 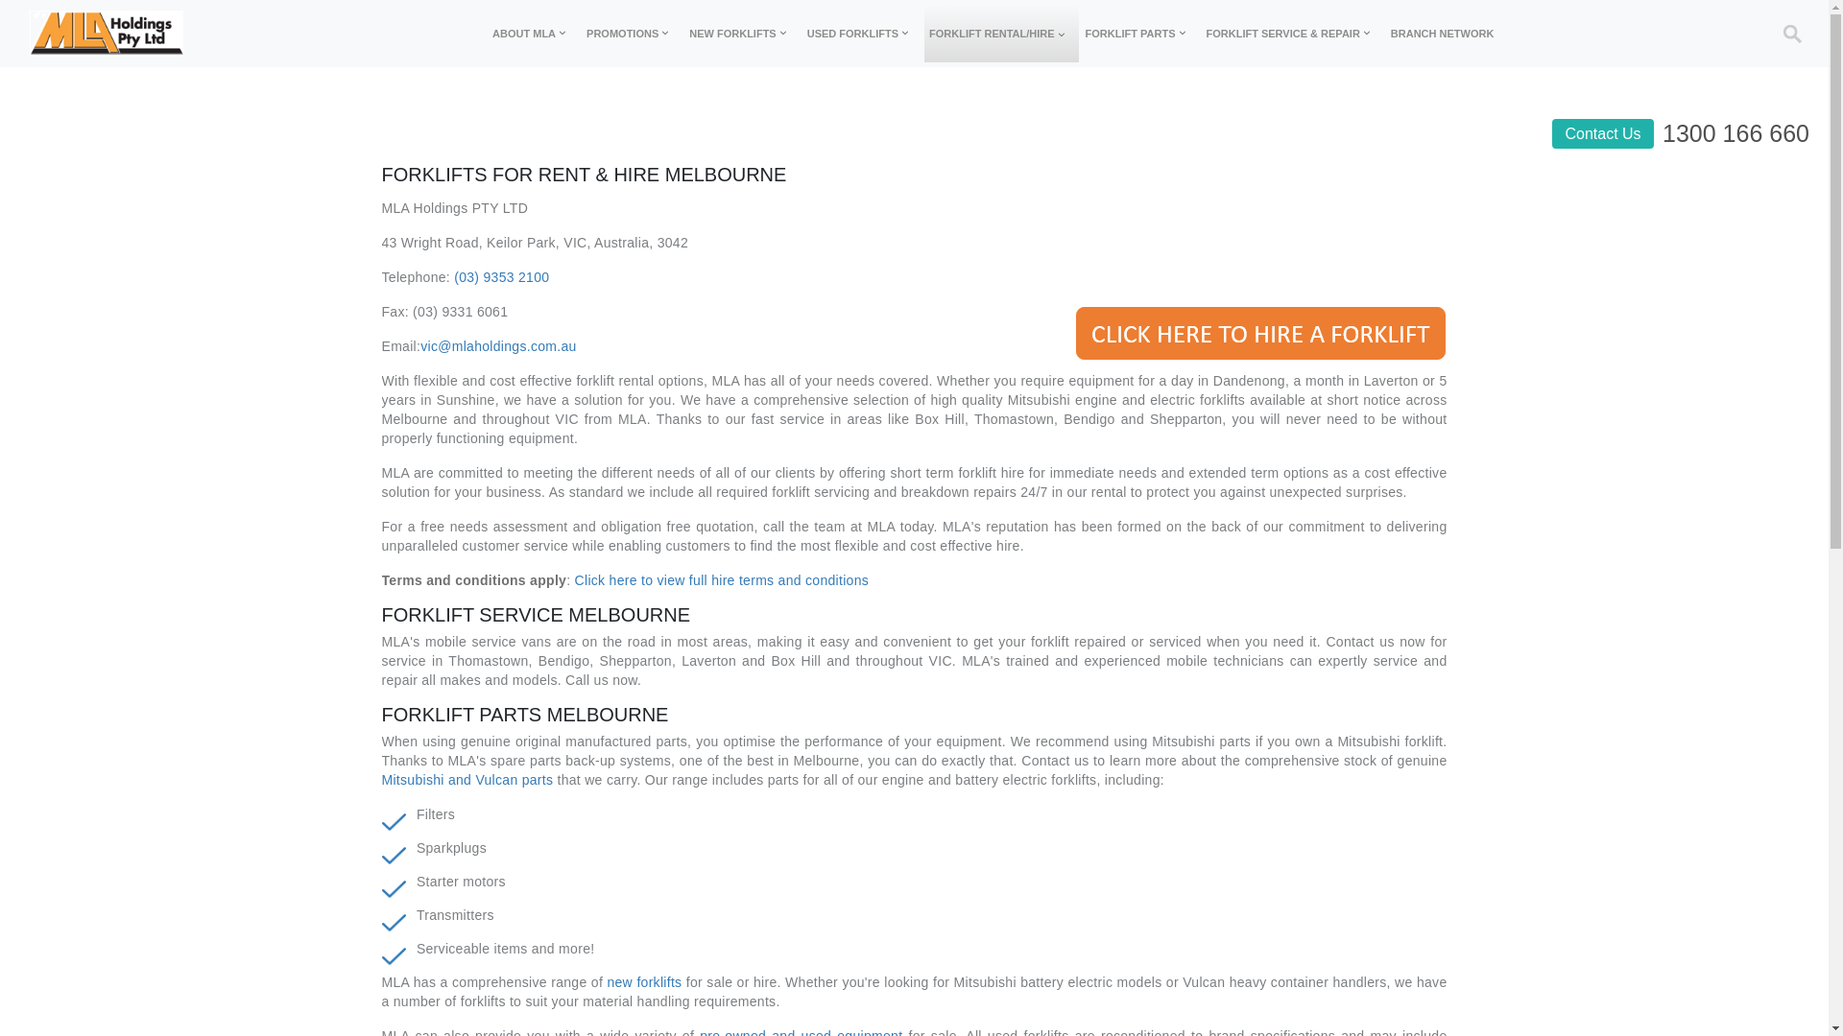 I want to click on Contact Us, so click(x=1603, y=134).